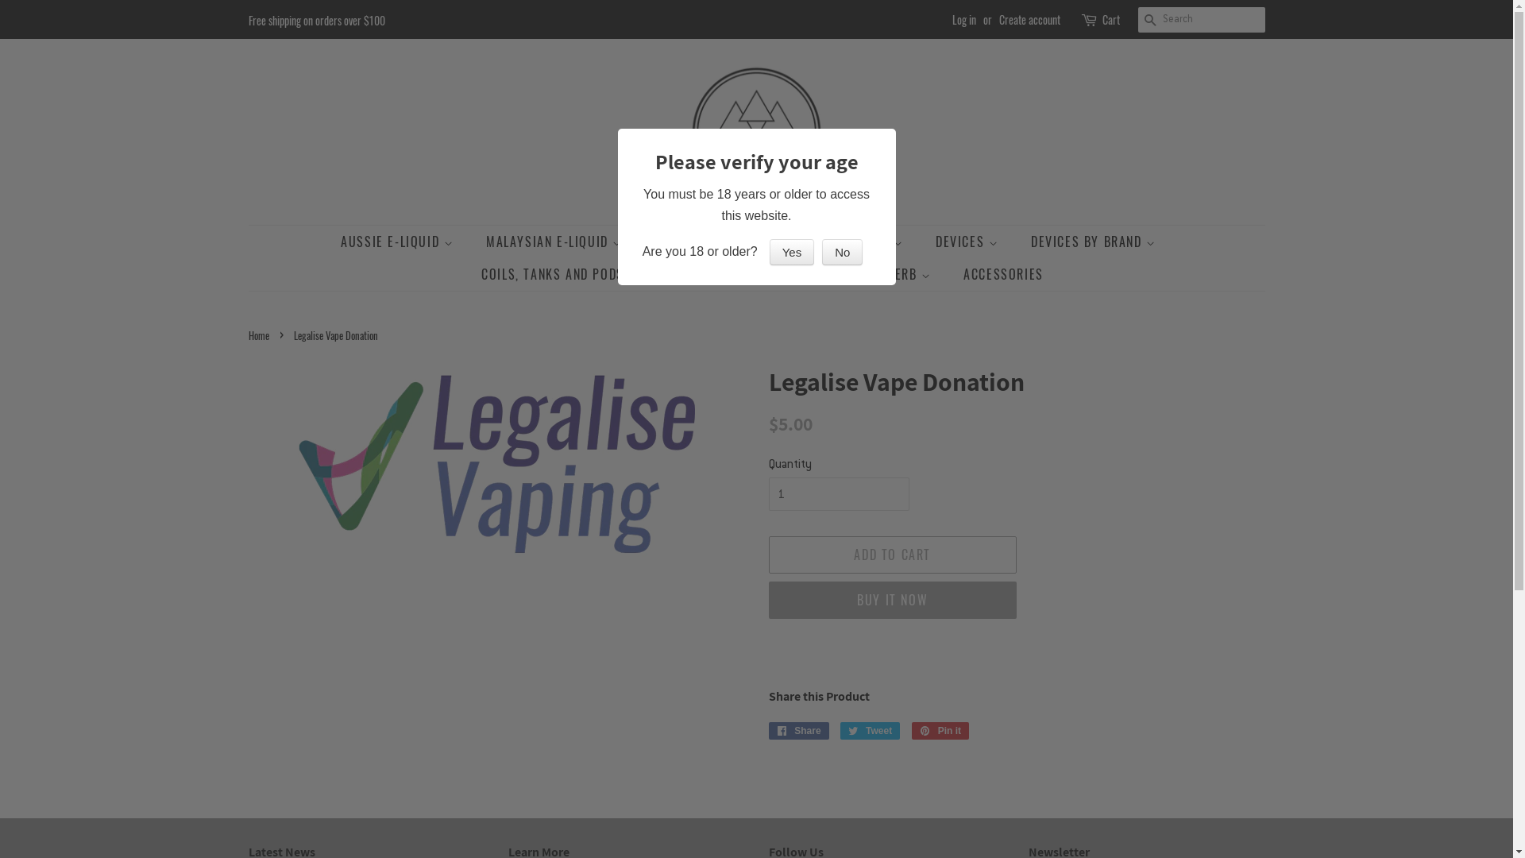 The width and height of the screenshot is (1525, 858). I want to click on ADD TO CART, so click(893, 555).